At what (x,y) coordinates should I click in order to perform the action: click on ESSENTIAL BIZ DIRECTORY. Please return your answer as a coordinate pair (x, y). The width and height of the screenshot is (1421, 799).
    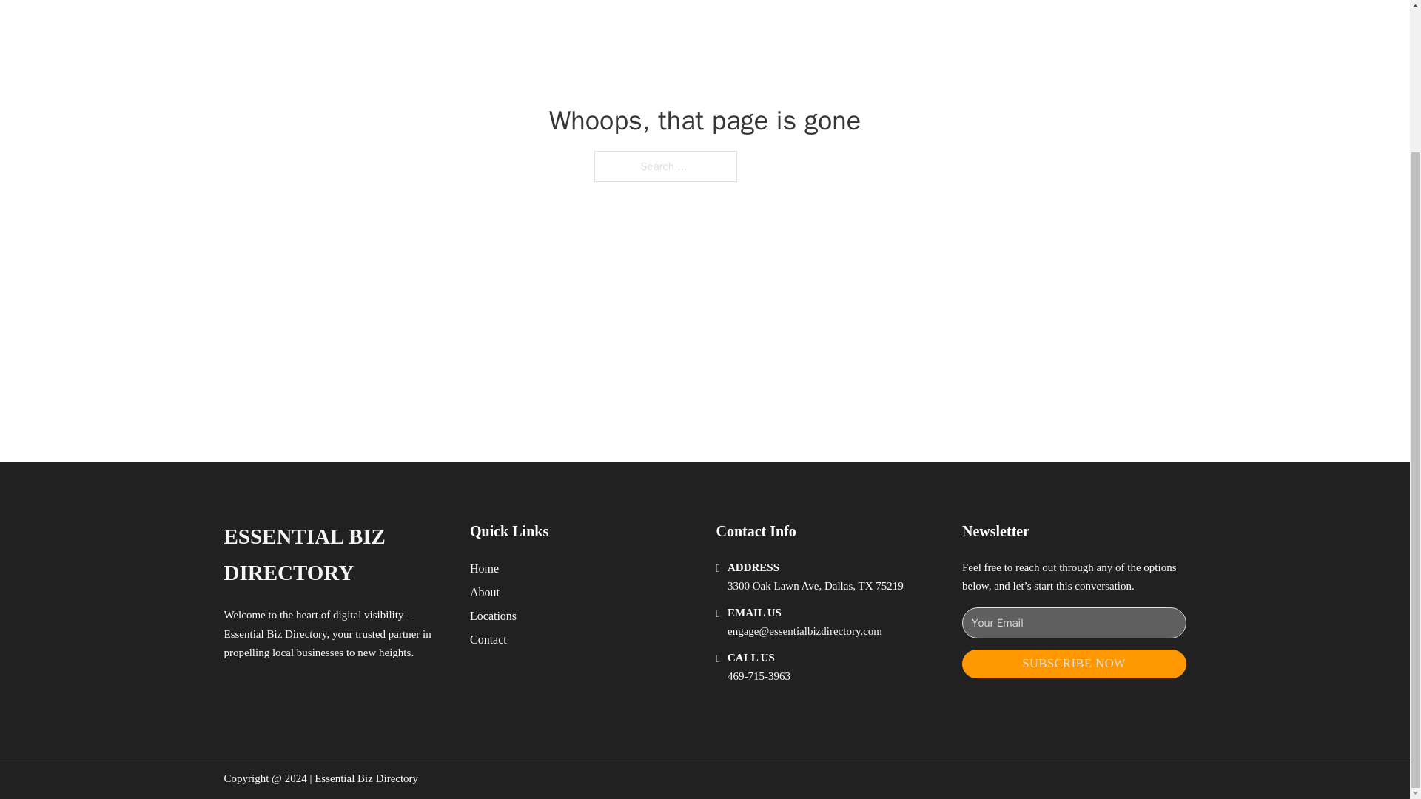
    Looking at the image, I should click on (335, 555).